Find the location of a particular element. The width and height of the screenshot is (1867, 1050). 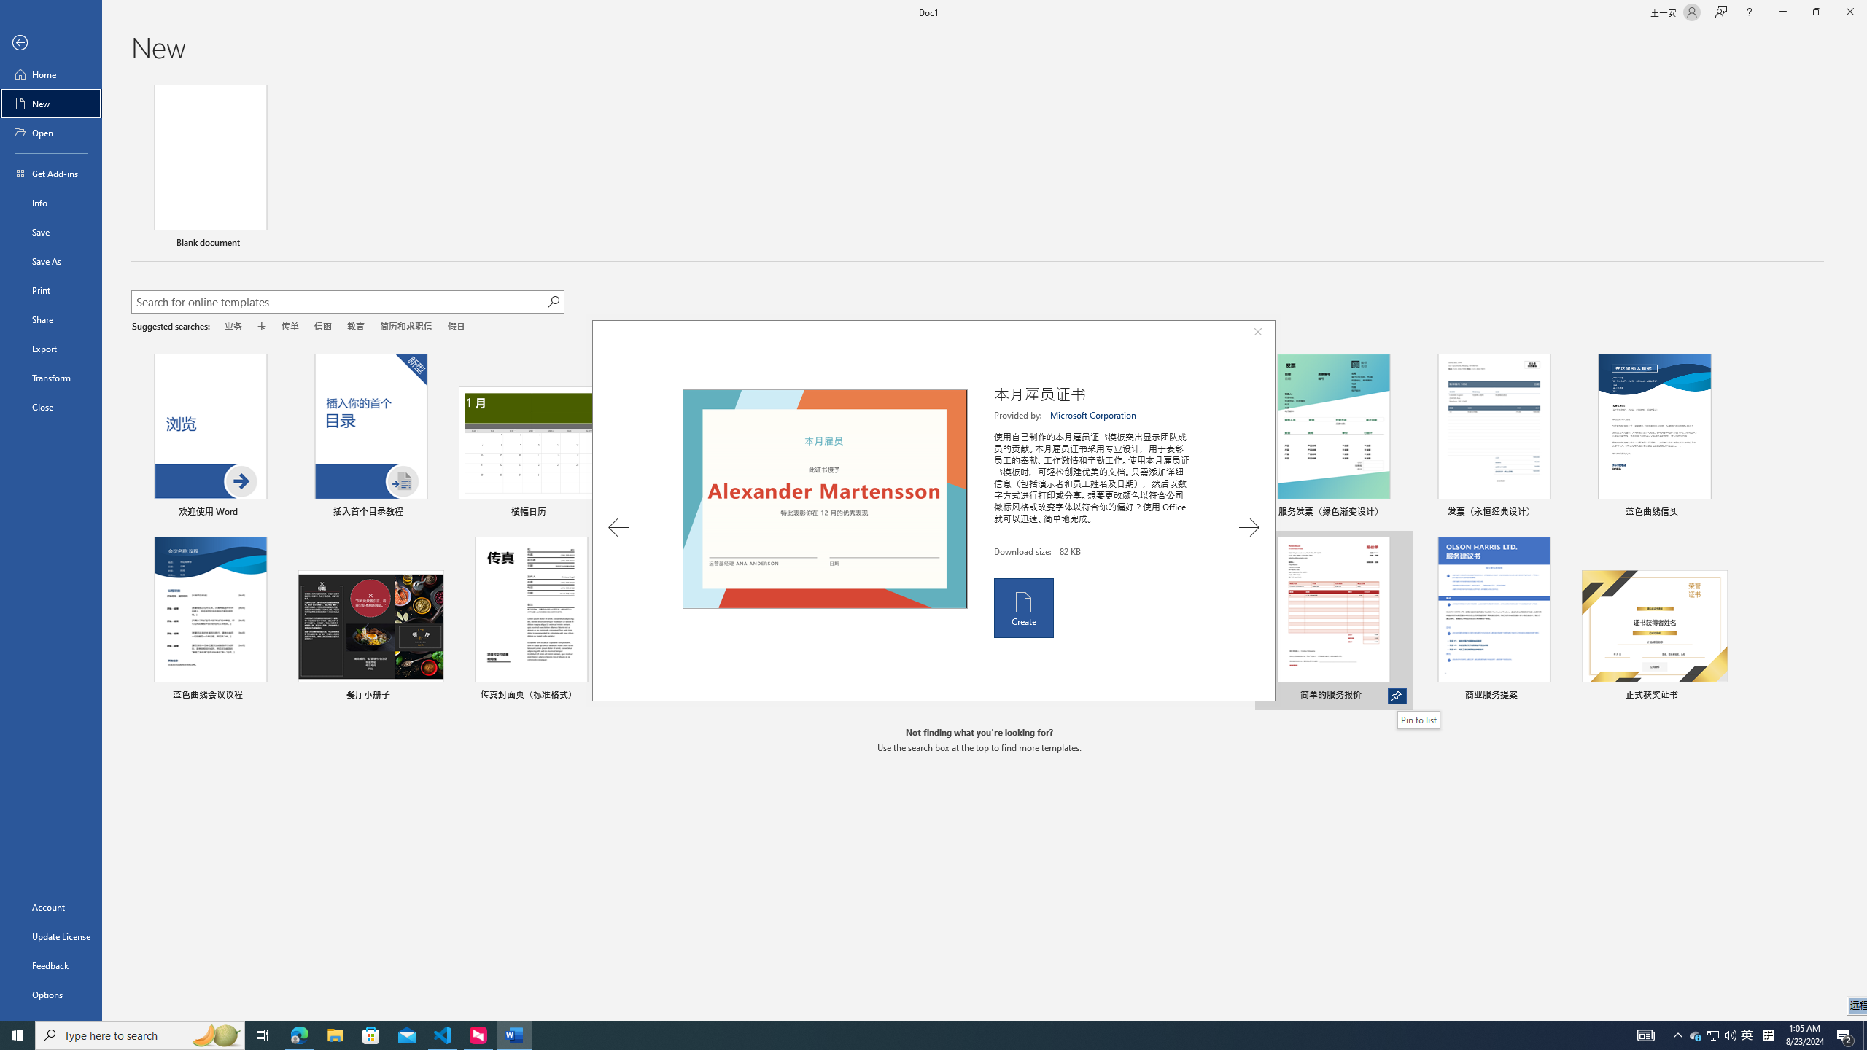

Pin to list is located at coordinates (1418, 719).